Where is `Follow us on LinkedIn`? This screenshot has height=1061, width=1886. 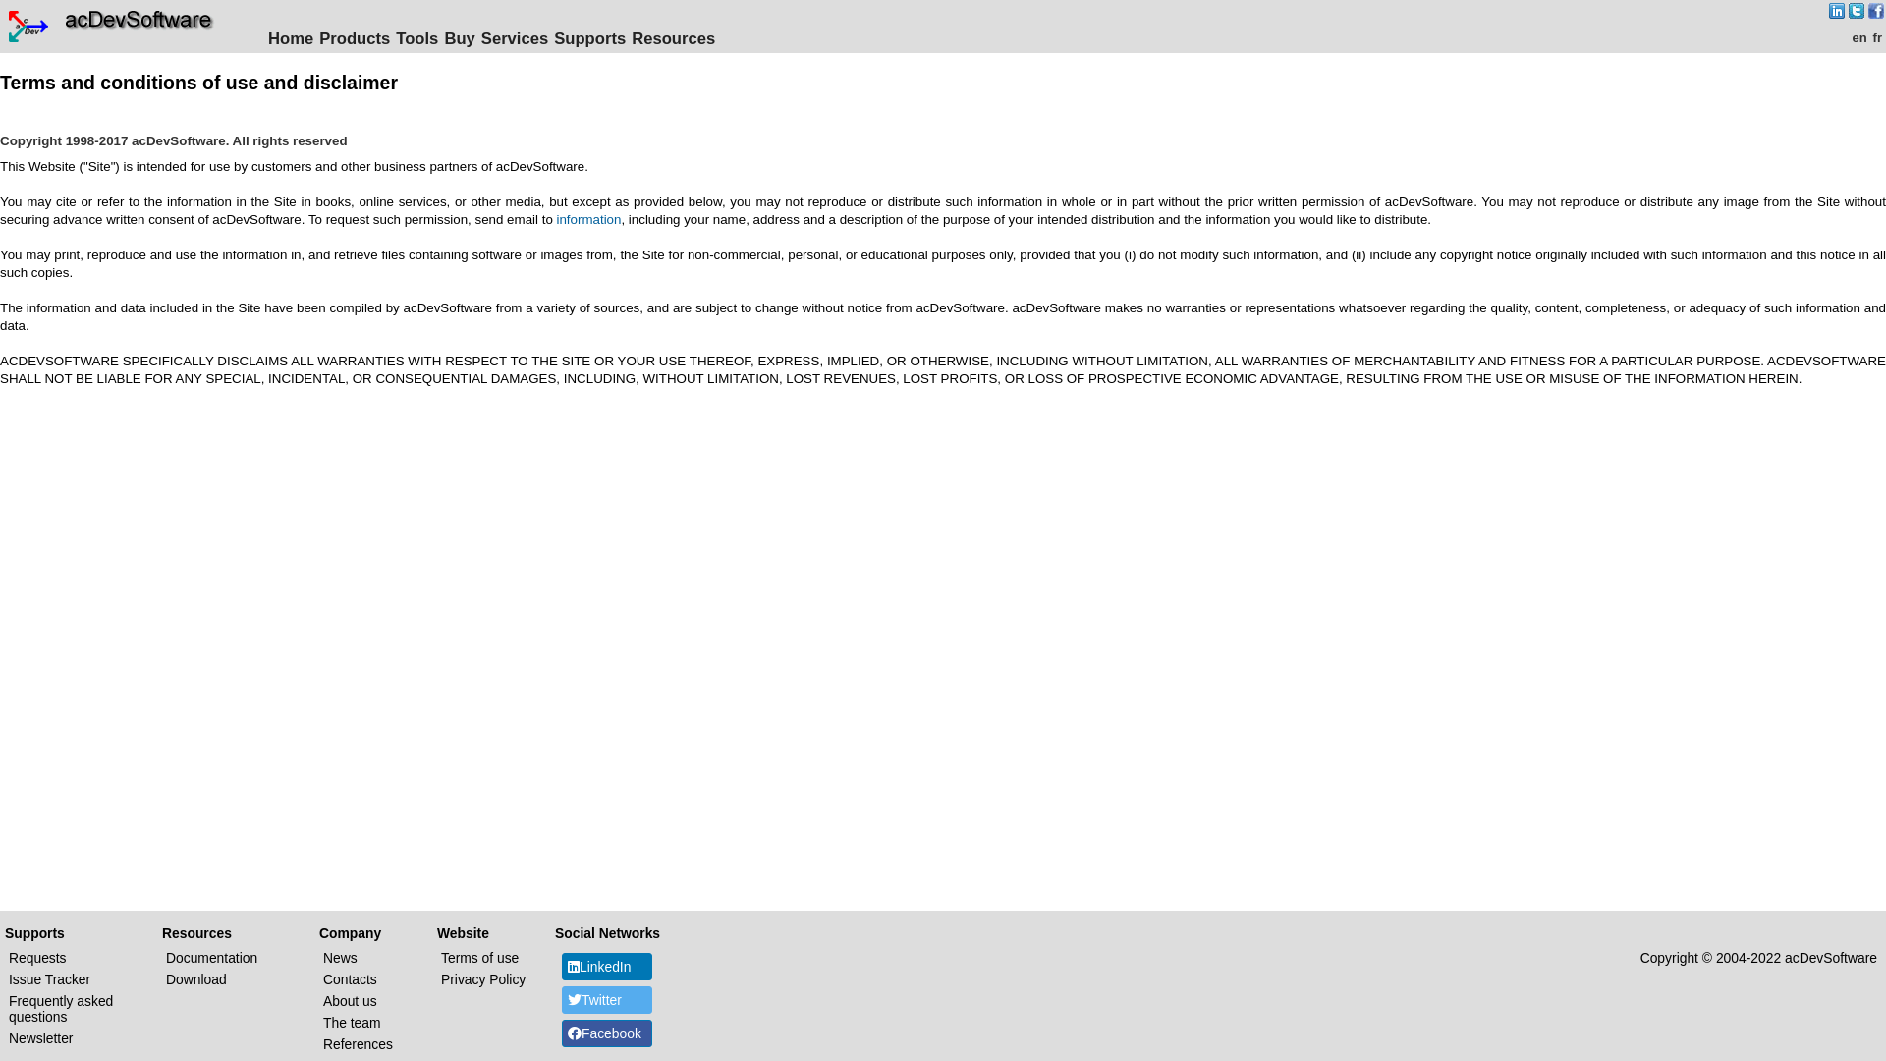 Follow us on LinkedIn is located at coordinates (1837, 14).